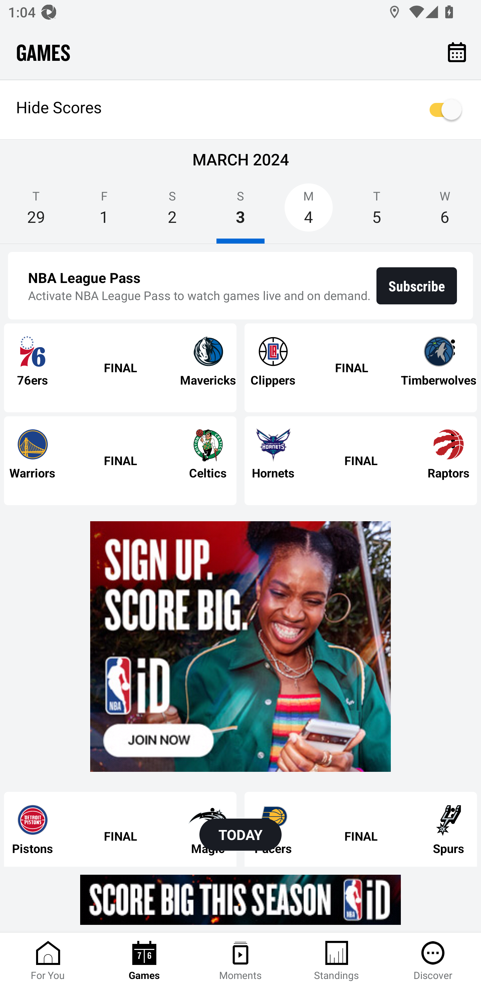 Image resolution: width=481 pixels, height=989 pixels. What do you see at coordinates (104, 211) in the screenshot?
I see `F 1` at bounding box center [104, 211].